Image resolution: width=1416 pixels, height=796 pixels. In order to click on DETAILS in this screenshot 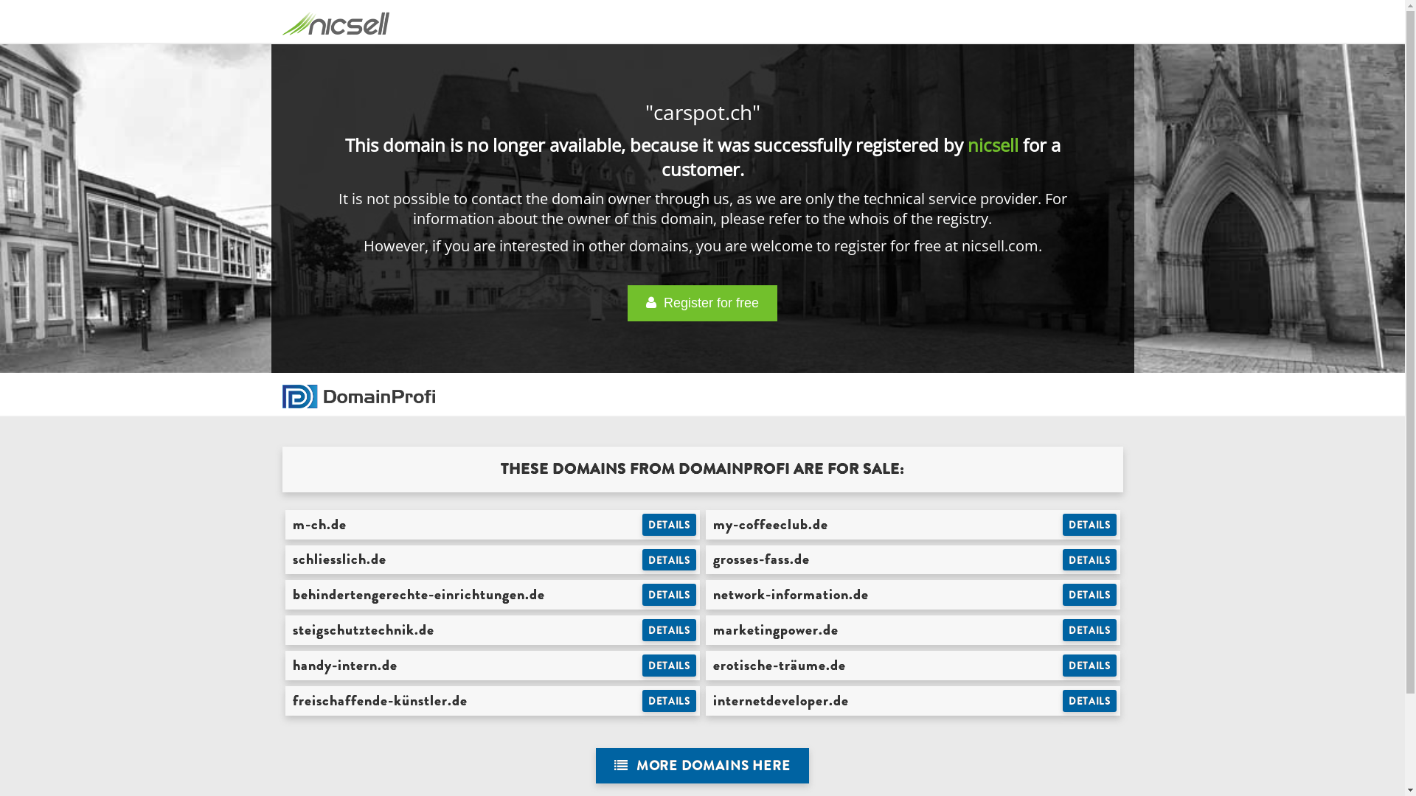, I will do `click(670, 595)`.